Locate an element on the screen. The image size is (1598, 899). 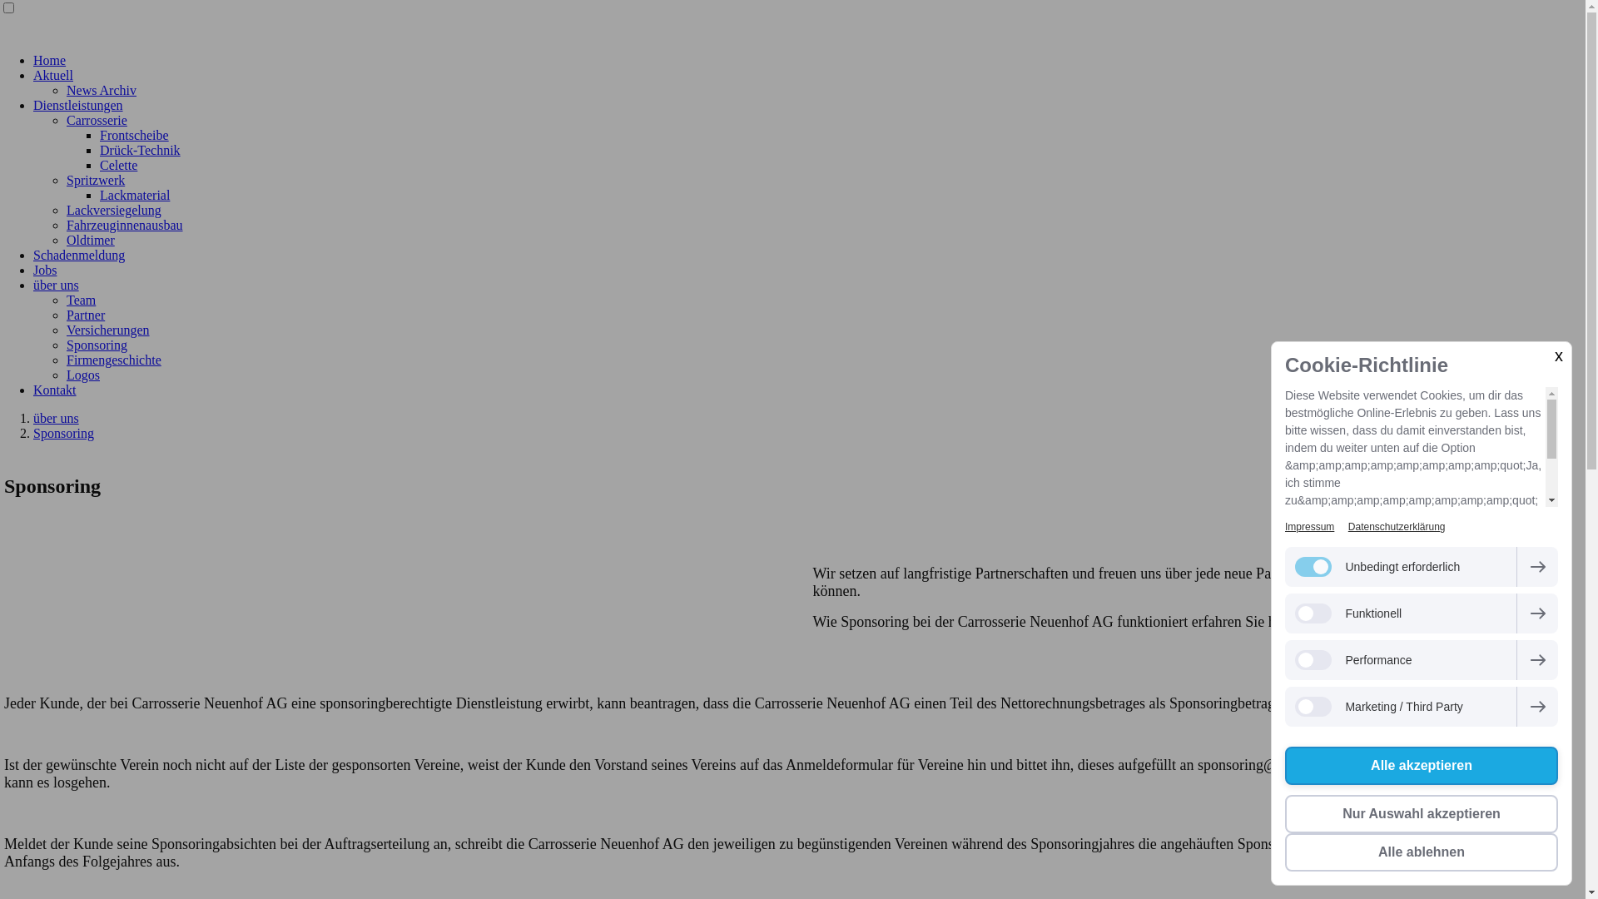
Schadenmeldung is located at coordinates (79, 255).